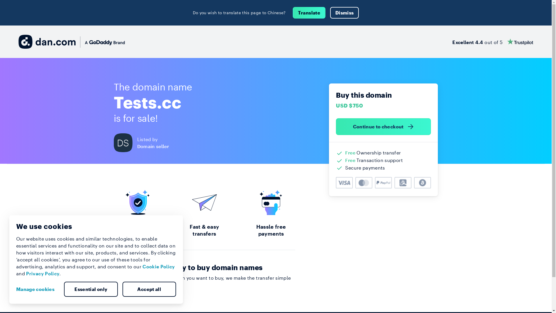 The width and height of the screenshot is (556, 313). What do you see at coordinates (309, 13) in the screenshot?
I see `Translate` at bounding box center [309, 13].